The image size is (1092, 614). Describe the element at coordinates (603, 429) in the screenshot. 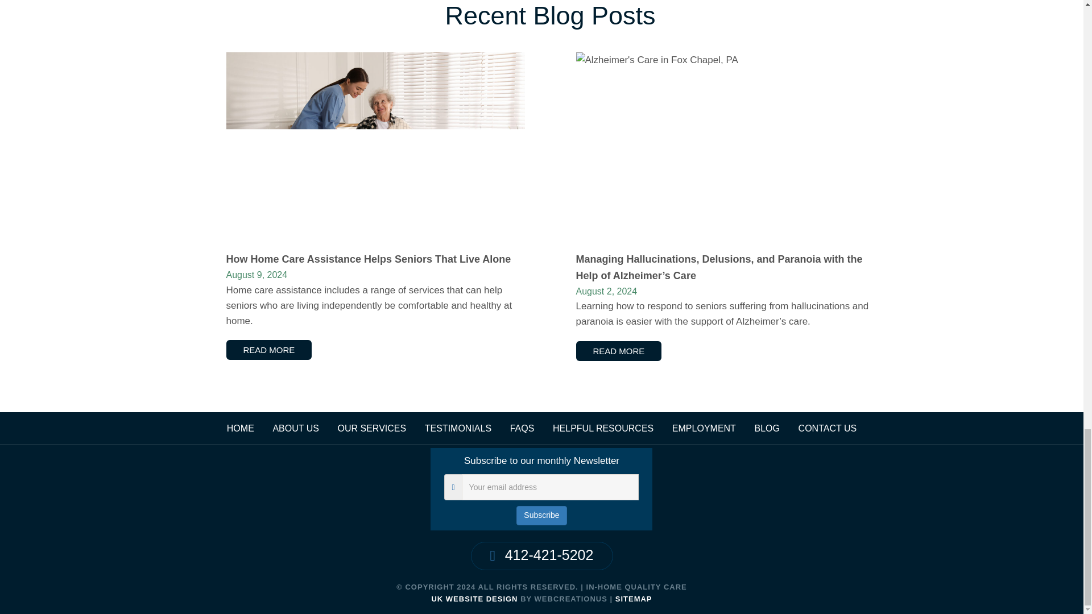

I see `HELPFUL RESOURCES` at that location.